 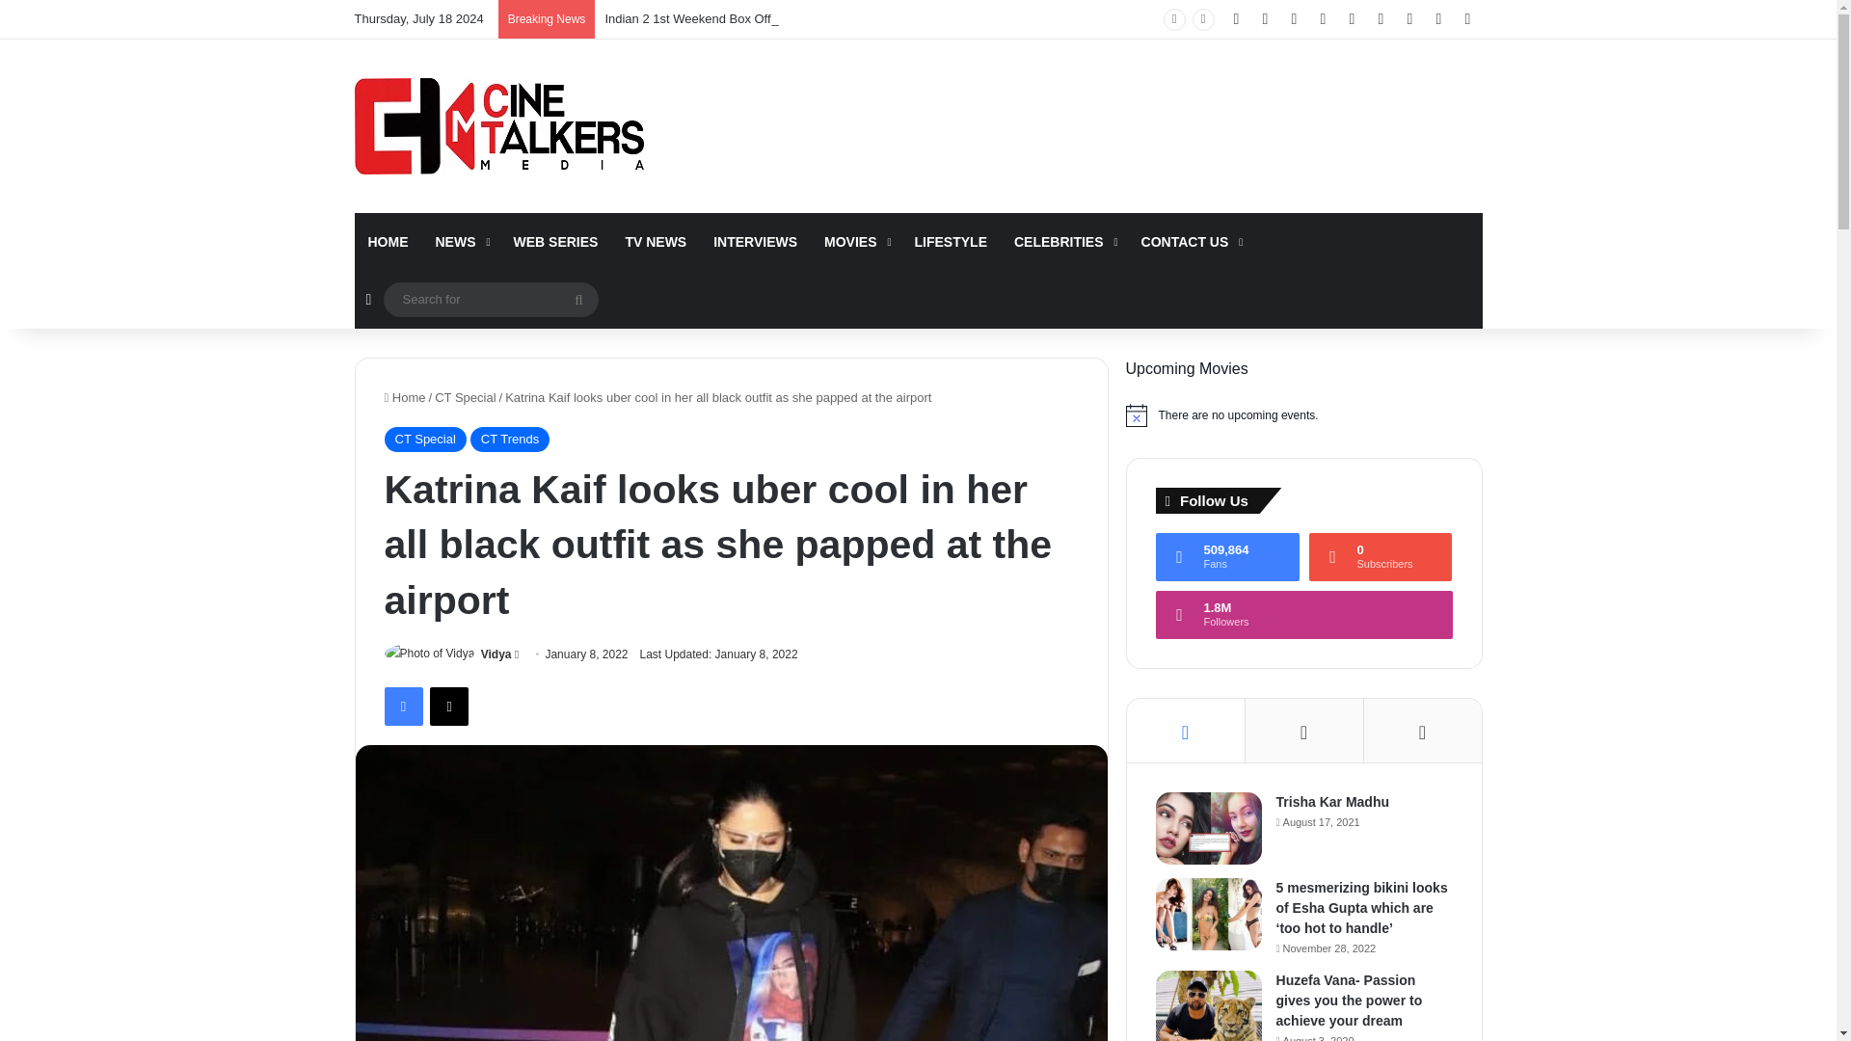 I want to click on RSS, so click(x=1381, y=19).